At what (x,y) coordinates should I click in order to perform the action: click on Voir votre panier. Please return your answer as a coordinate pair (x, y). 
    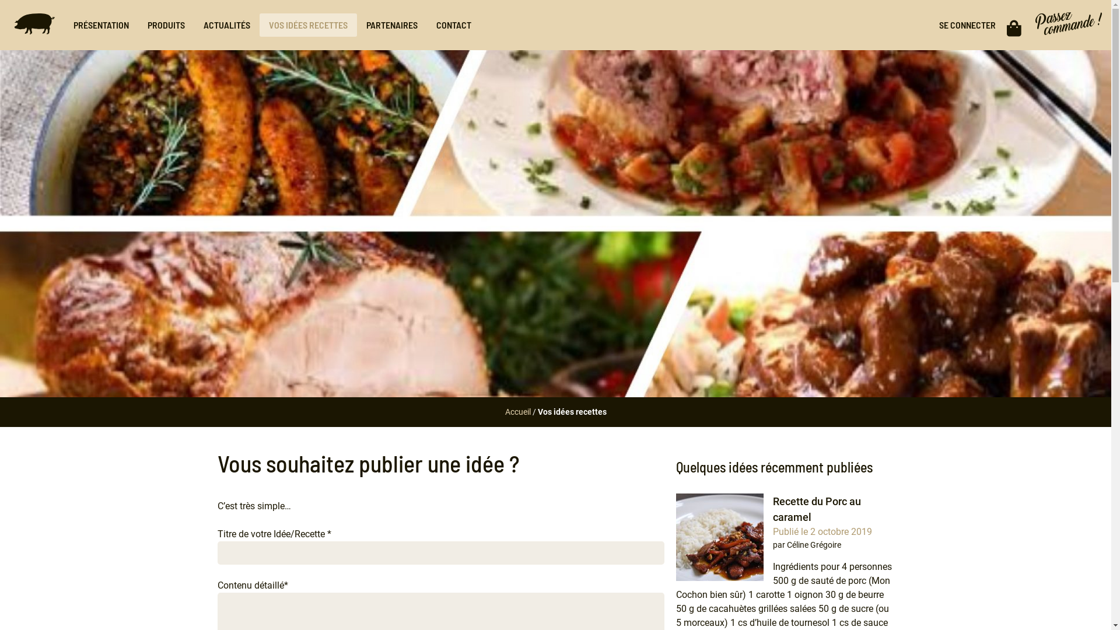
    Looking at the image, I should click on (1014, 25).